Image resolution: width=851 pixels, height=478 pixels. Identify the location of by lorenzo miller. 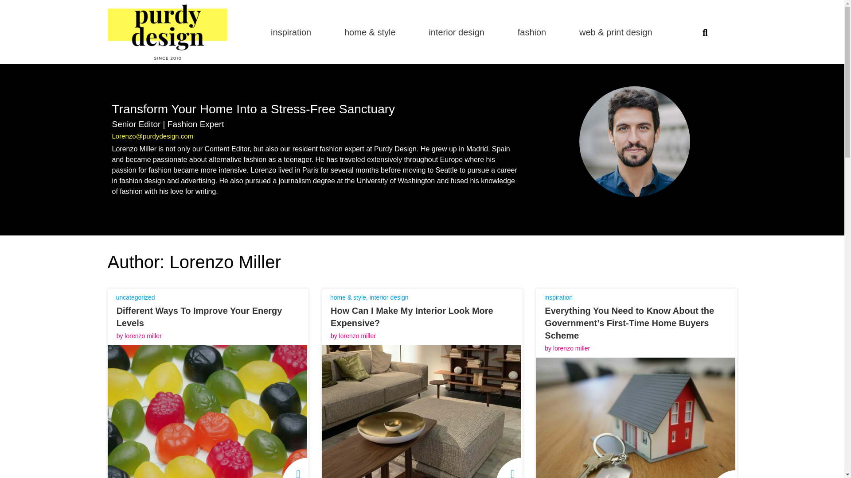
(135, 336).